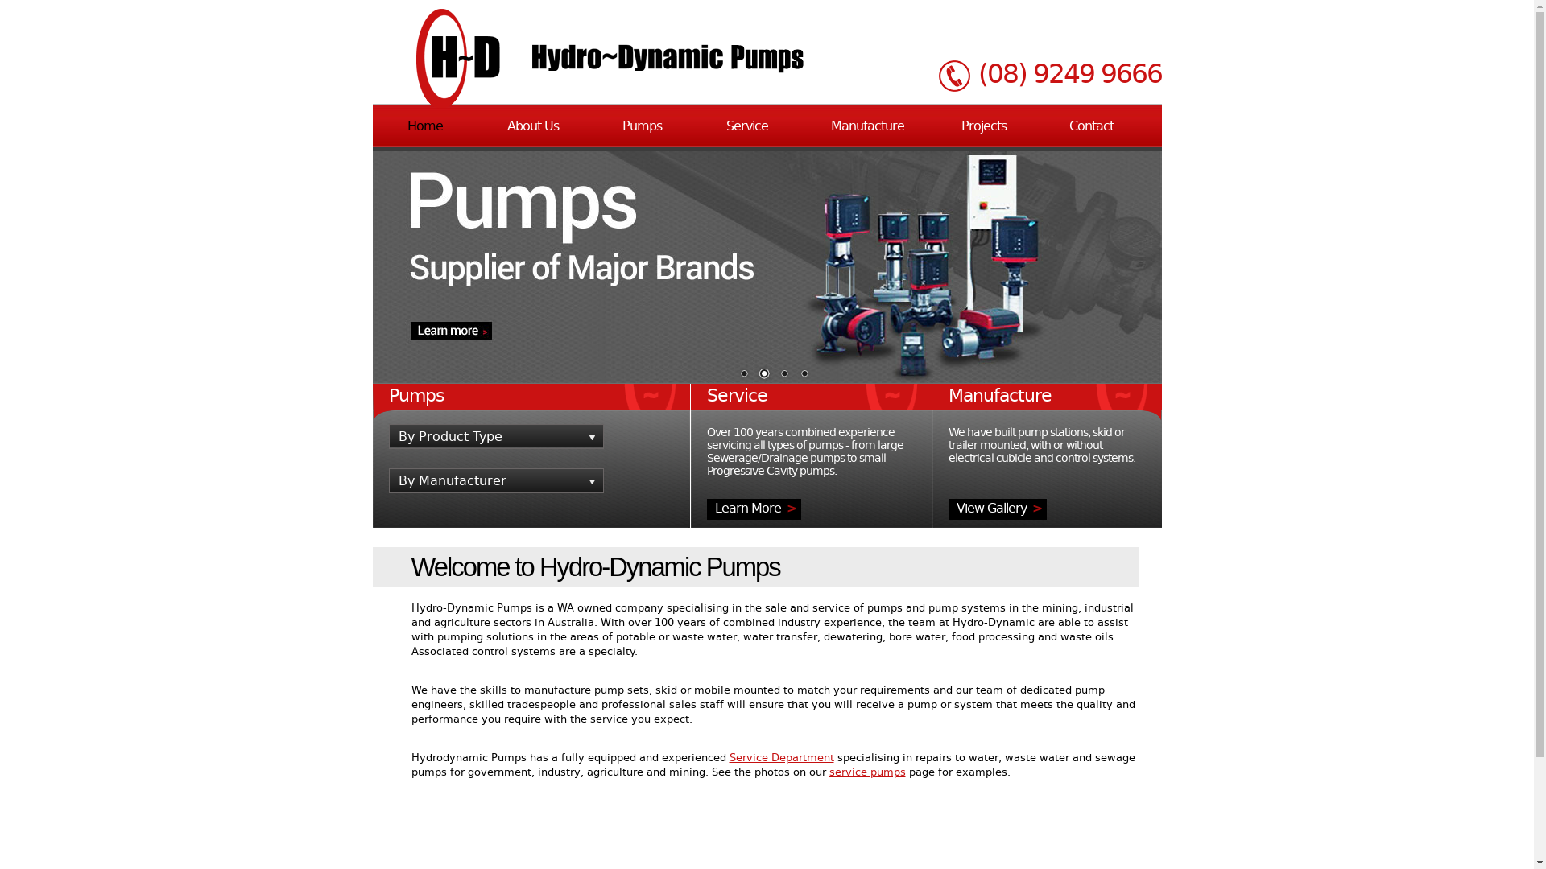 This screenshot has width=1546, height=869. What do you see at coordinates (496, 436) in the screenshot?
I see `By Product Type` at bounding box center [496, 436].